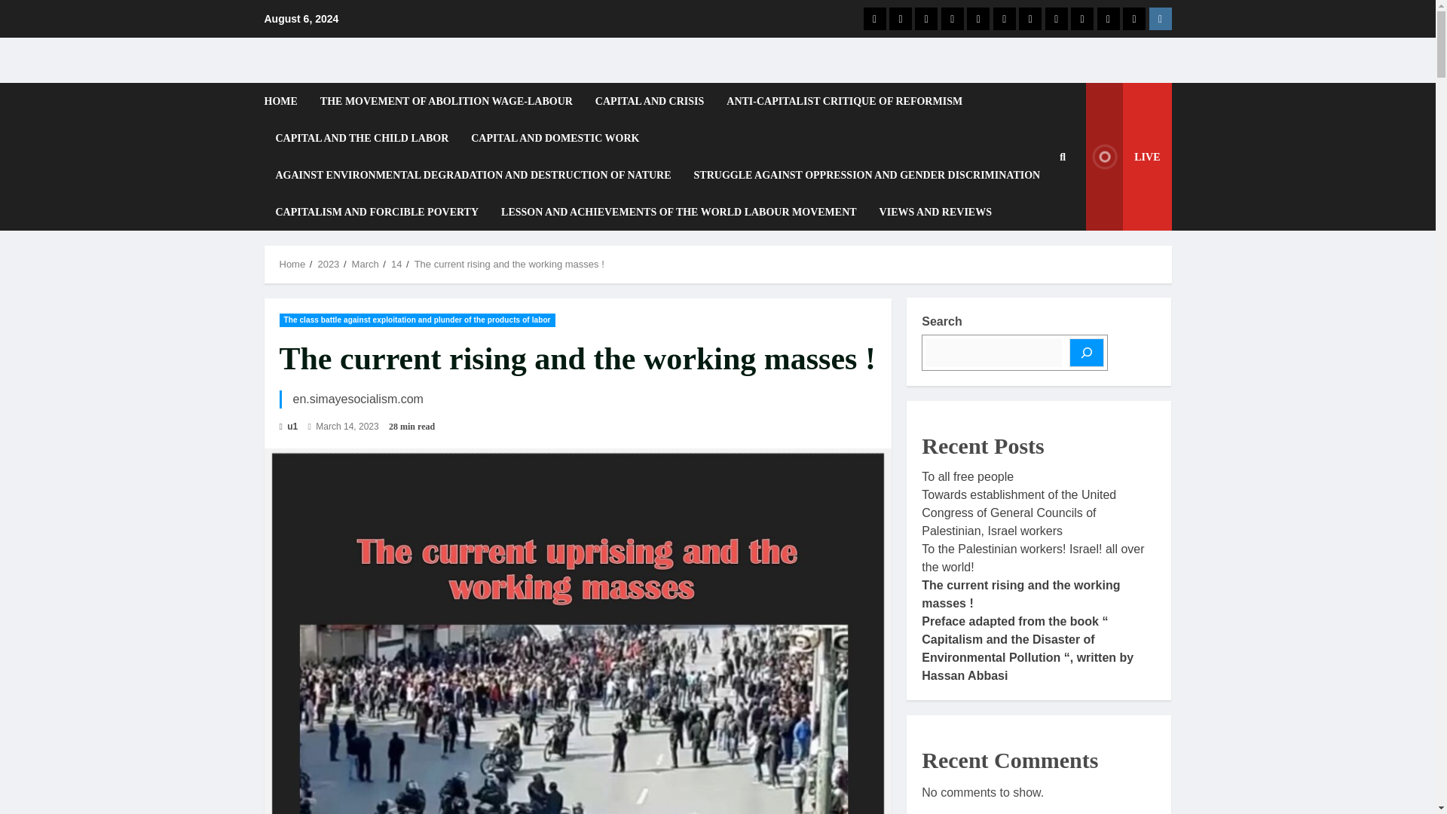  I want to click on ANTI-CAPITALIST CRITIQUE OF REFORMISM, so click(844, 101).